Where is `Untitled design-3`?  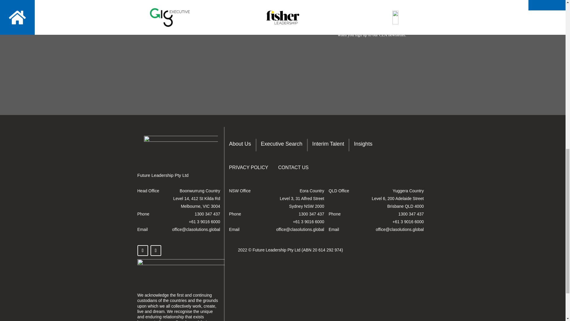 Untitled design-3 is located at coordinates (181, 270).